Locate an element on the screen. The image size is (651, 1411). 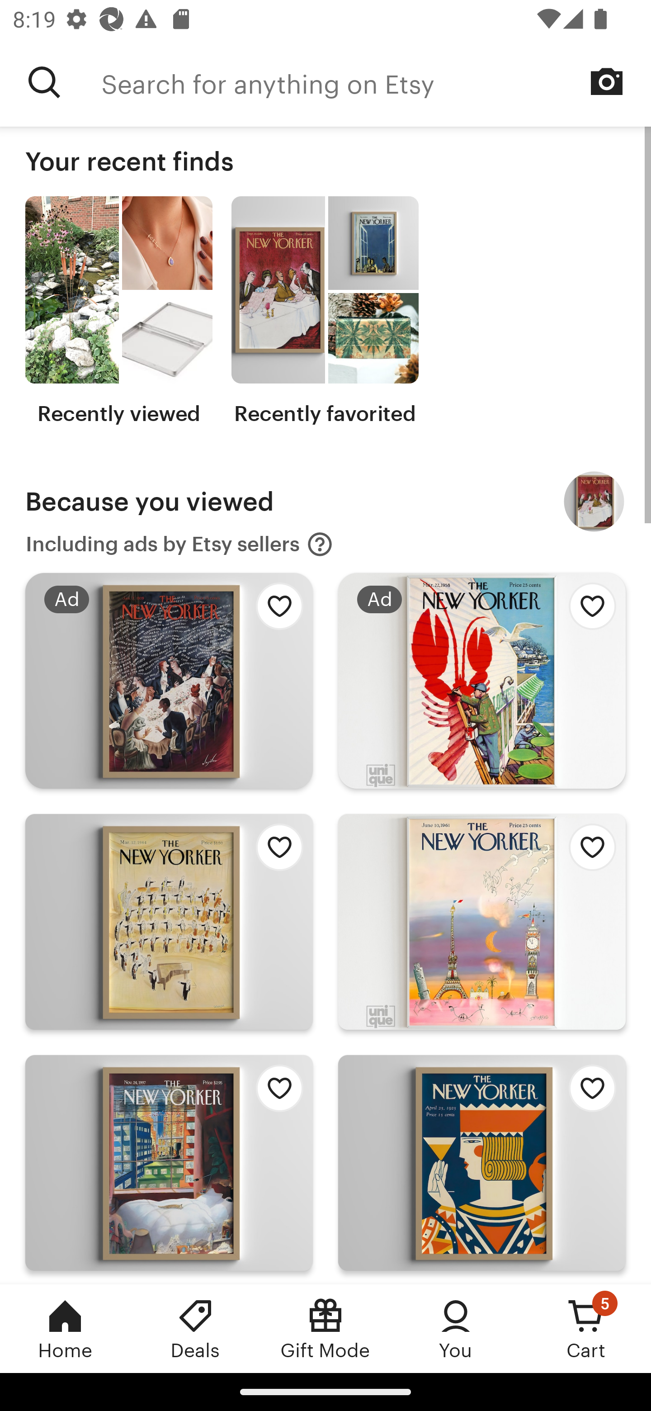
Search for anything on Etsy is located at coordinates (44, 82).